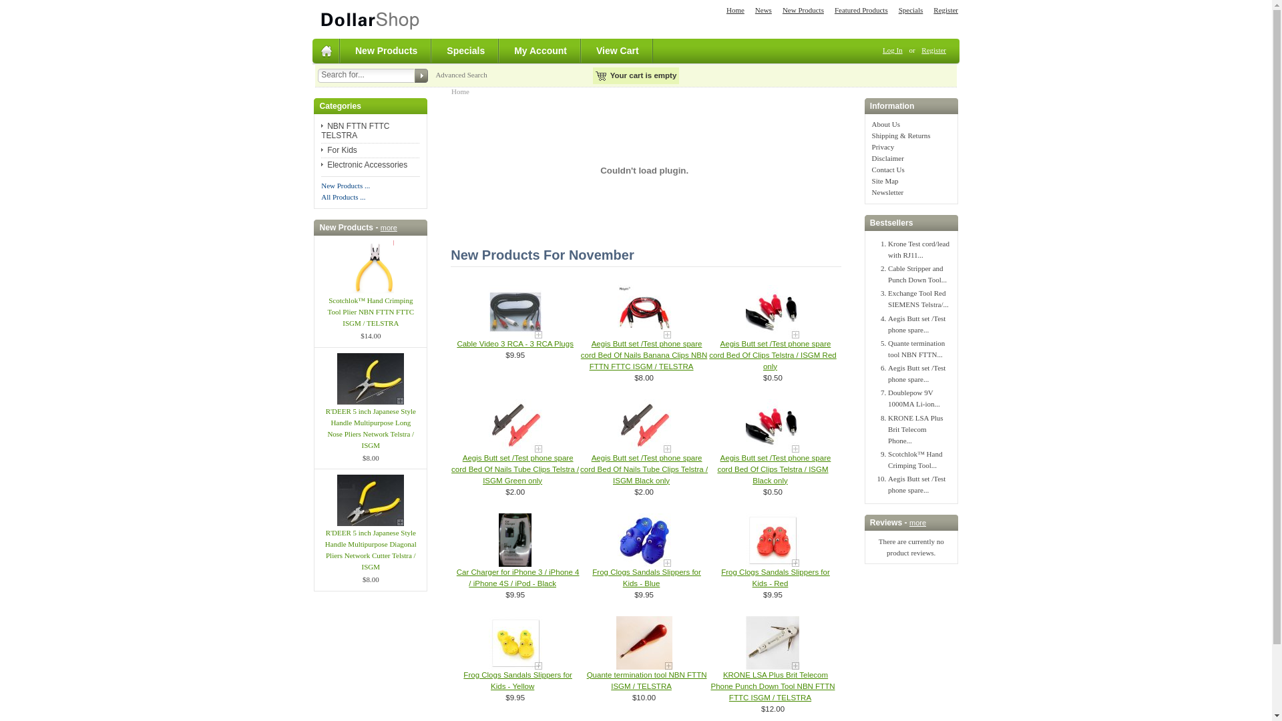 The width and height of the screenshot is (1282, 721). Describe the element at coordinates (618, 51) in the screenshot. I see `View Cart` at that location.